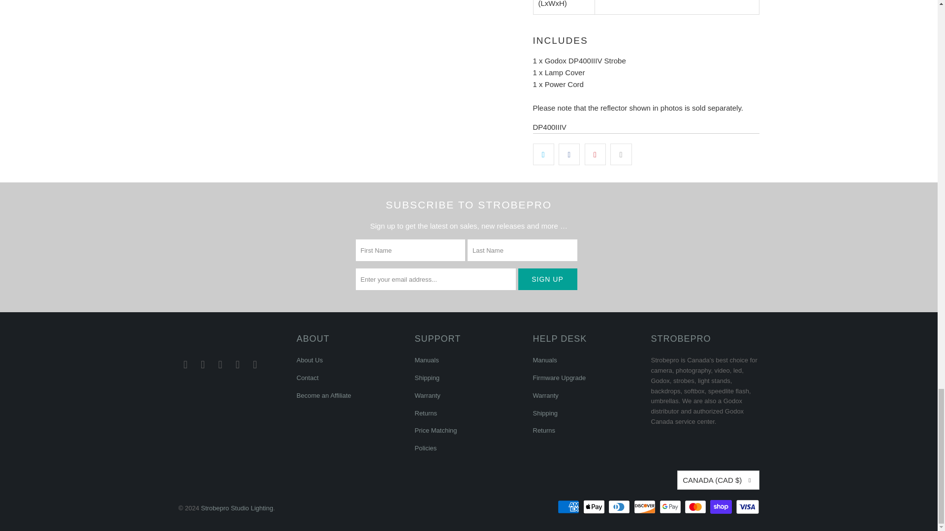 This screenshot has width=945, height=531. Describe the element at coordinates (543, 154) in the screenshot. I see `Share this on Twitter` at that location.